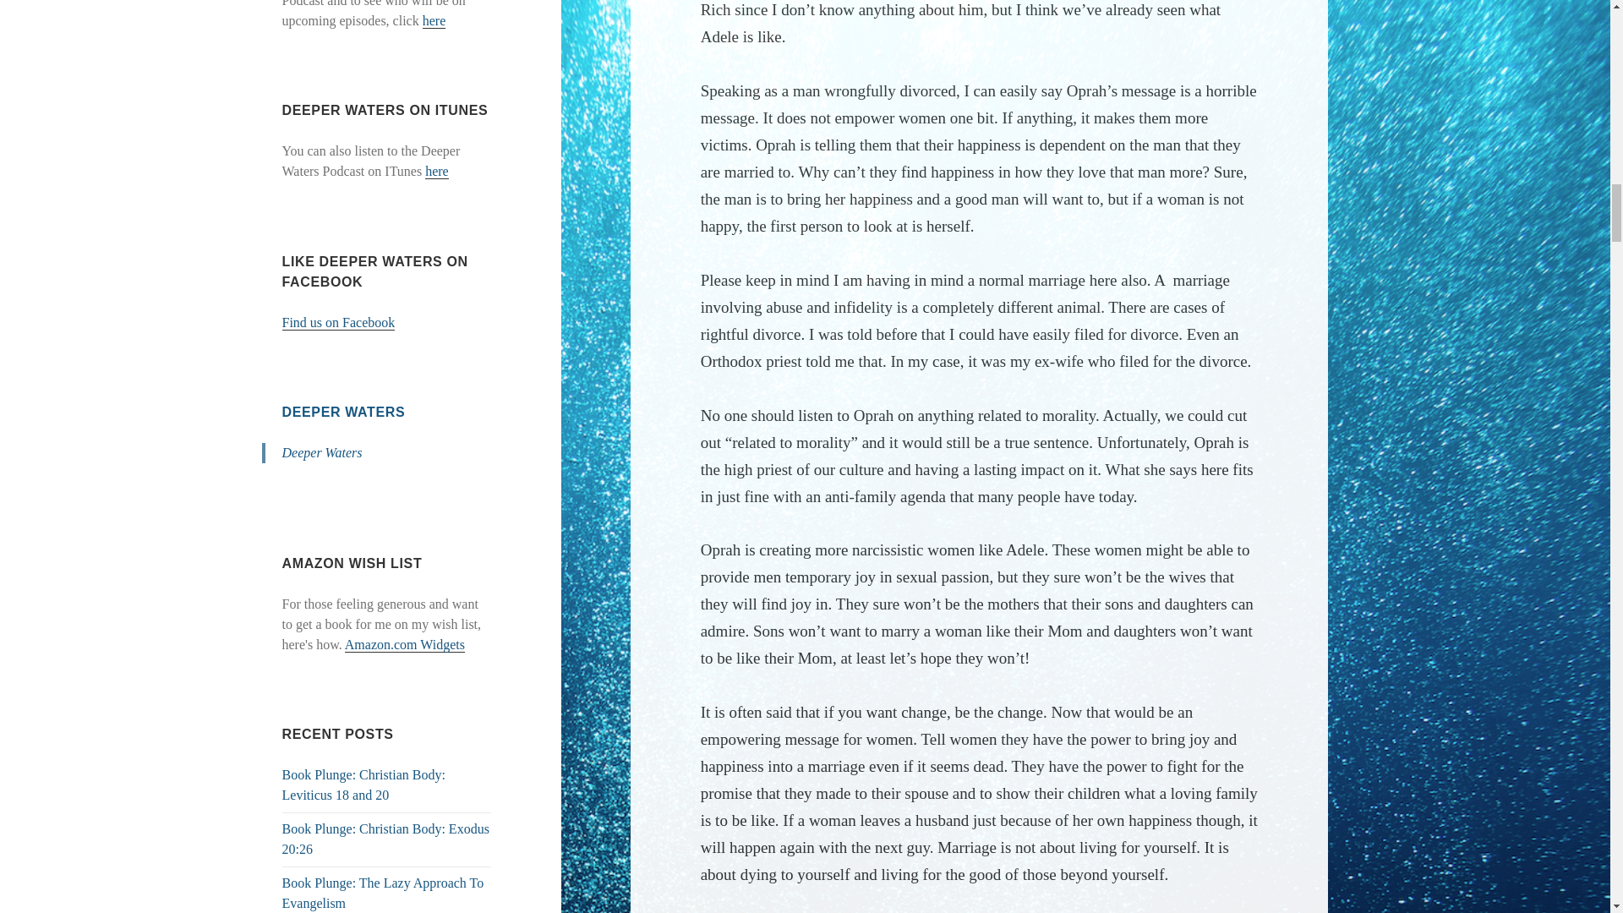 Image resolution: width=1623 pixels, height=913 pixels. What do you see at coordinates (385, 839) in the screenshot?
I see `Book Plunge: Christian Body: Exodus 20:26` at bounding box center [385, 839].